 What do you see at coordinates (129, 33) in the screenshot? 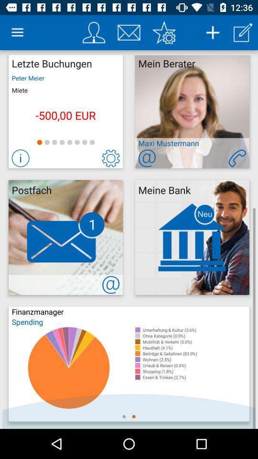
I see `email` at bounding box center [129, 33].